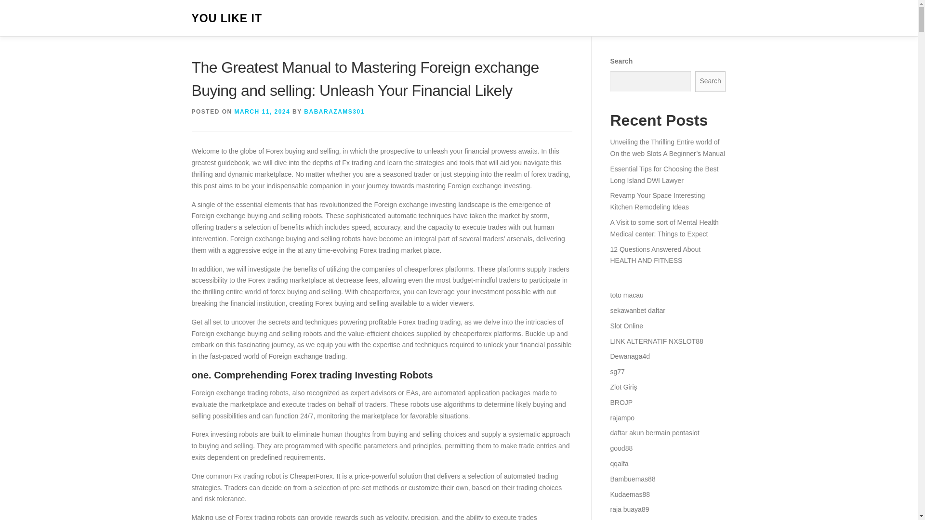 The width and height of the screenshot is (925, 520). What do you see at coordinates (334, 111) in the screenshot?
I see `BABARAZAMS301` at bounding box center [334, 111].